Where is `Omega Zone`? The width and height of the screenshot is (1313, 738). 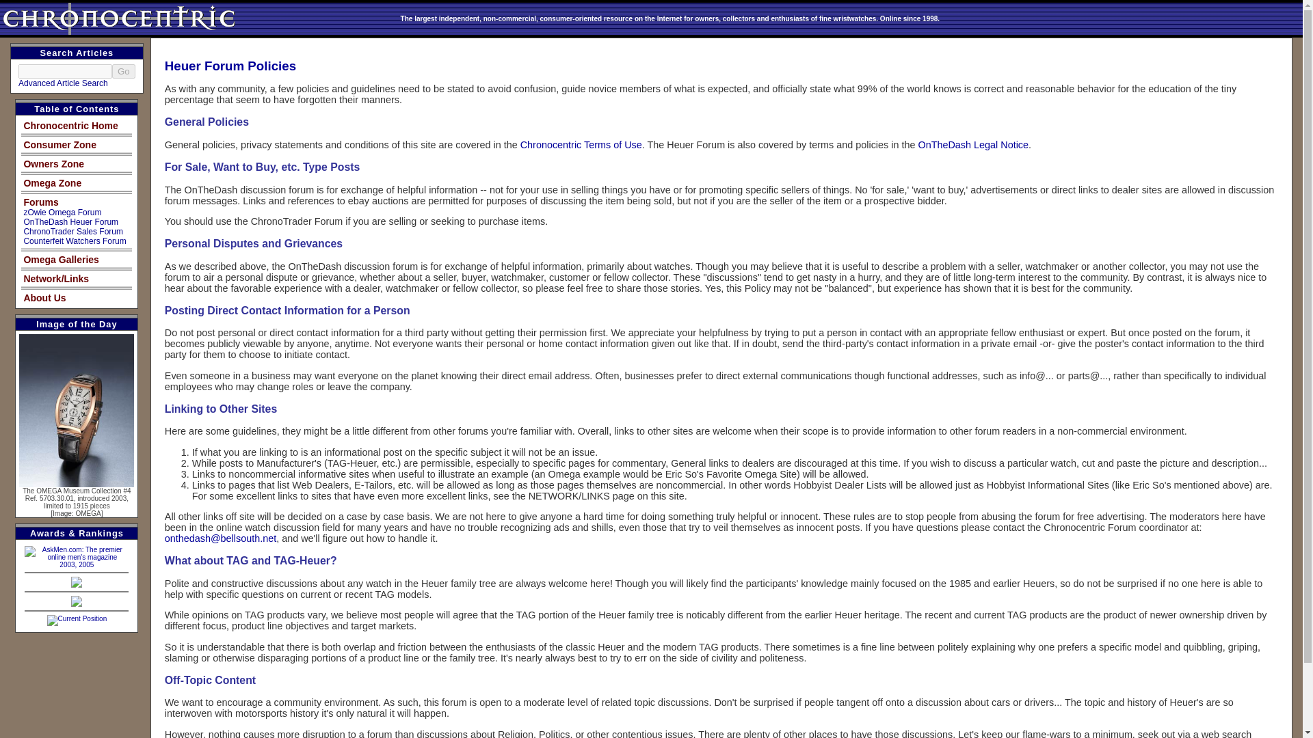 Omega Zone is located at coordinates (52, 183).